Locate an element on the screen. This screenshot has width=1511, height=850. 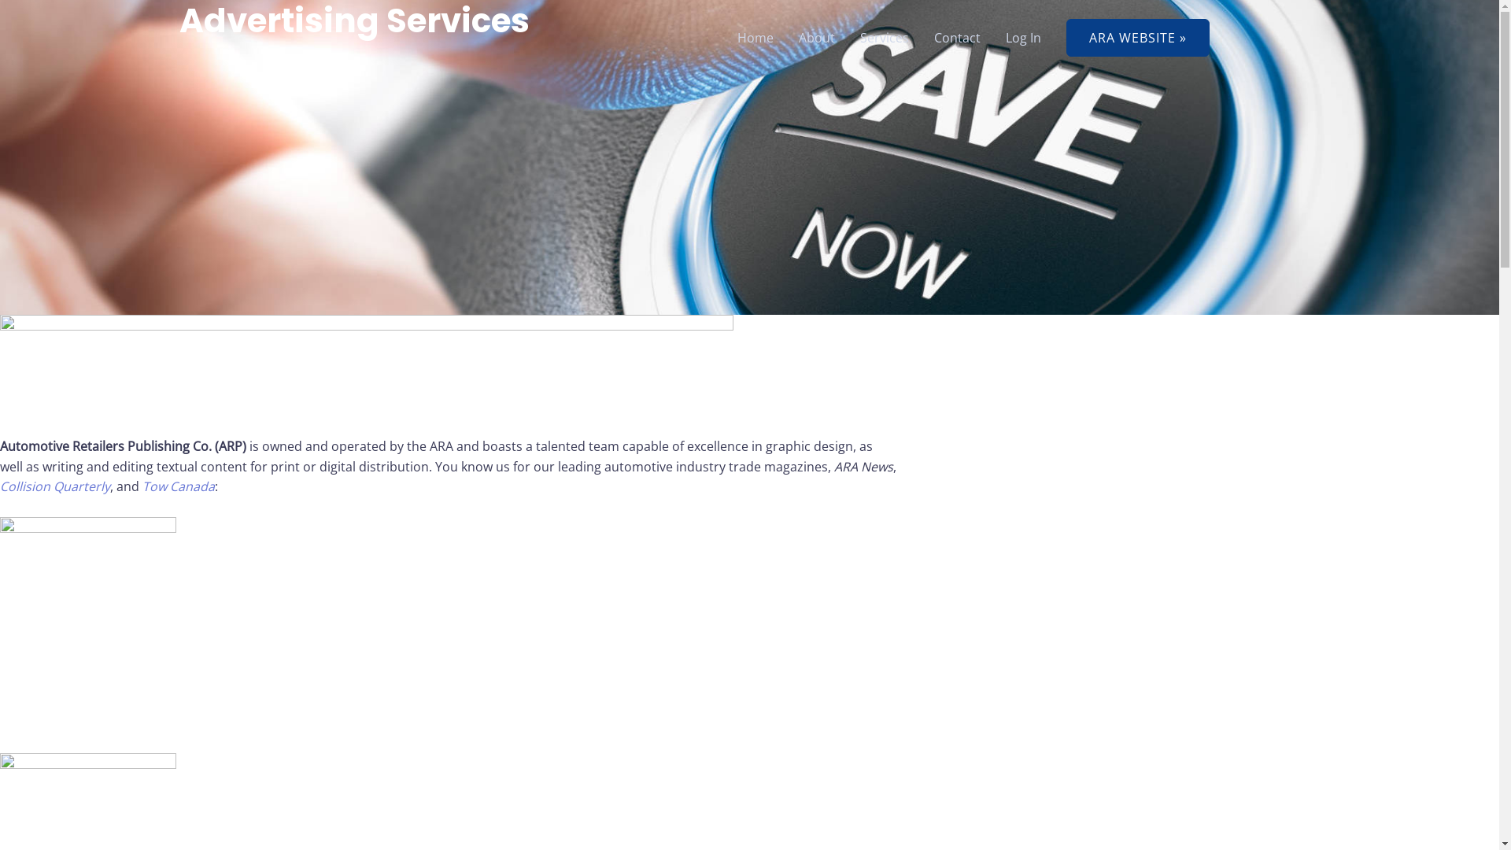
Home is located at coordinates (755, 38).